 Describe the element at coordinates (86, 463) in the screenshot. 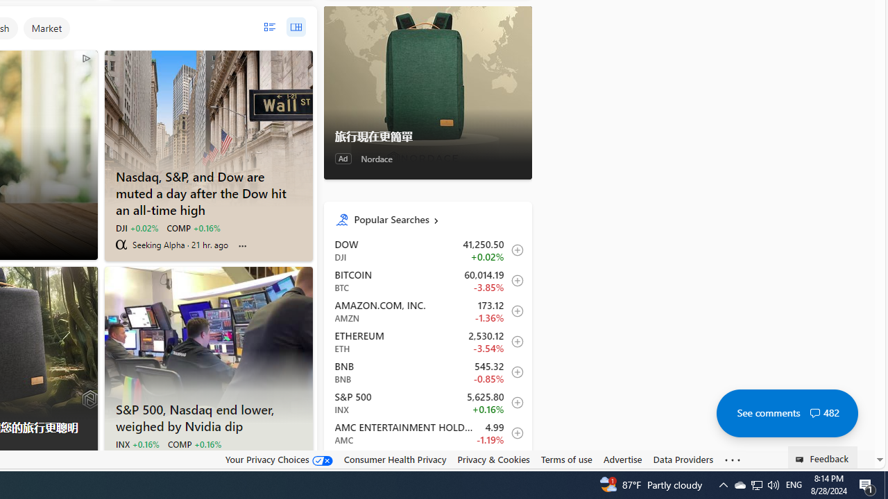

I see `AdChoices` at that location.